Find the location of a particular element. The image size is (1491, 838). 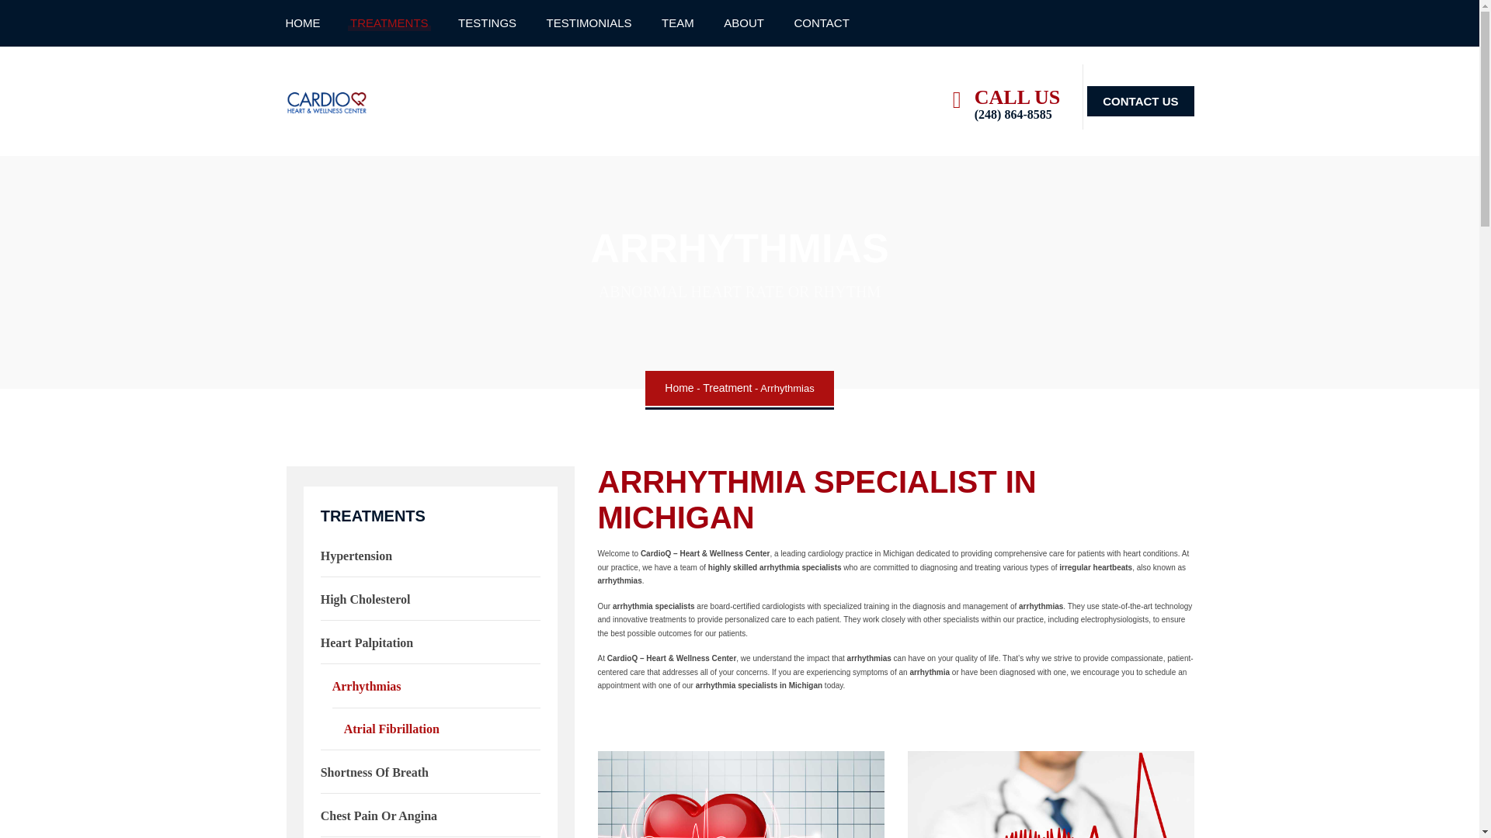

Hypertension is located at coordinates (356, 556).